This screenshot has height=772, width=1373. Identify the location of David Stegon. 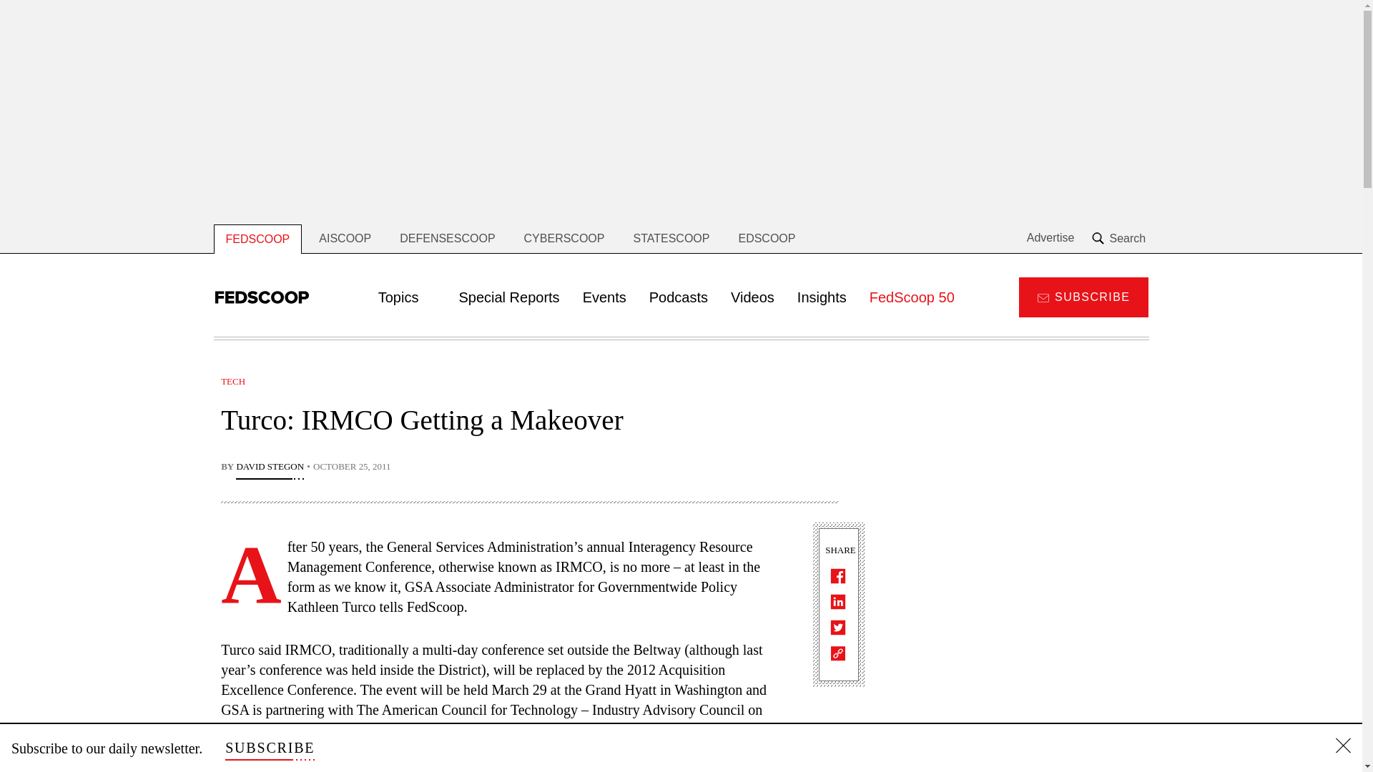
(270, 467).